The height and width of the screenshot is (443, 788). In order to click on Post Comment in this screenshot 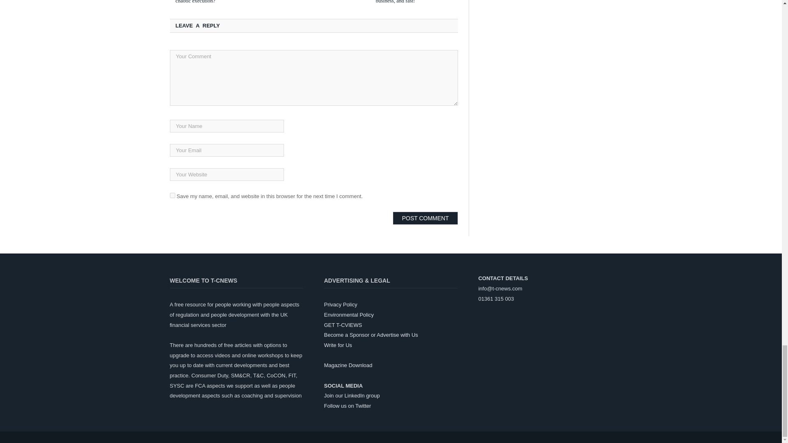, I will do `click(425, 218)`.